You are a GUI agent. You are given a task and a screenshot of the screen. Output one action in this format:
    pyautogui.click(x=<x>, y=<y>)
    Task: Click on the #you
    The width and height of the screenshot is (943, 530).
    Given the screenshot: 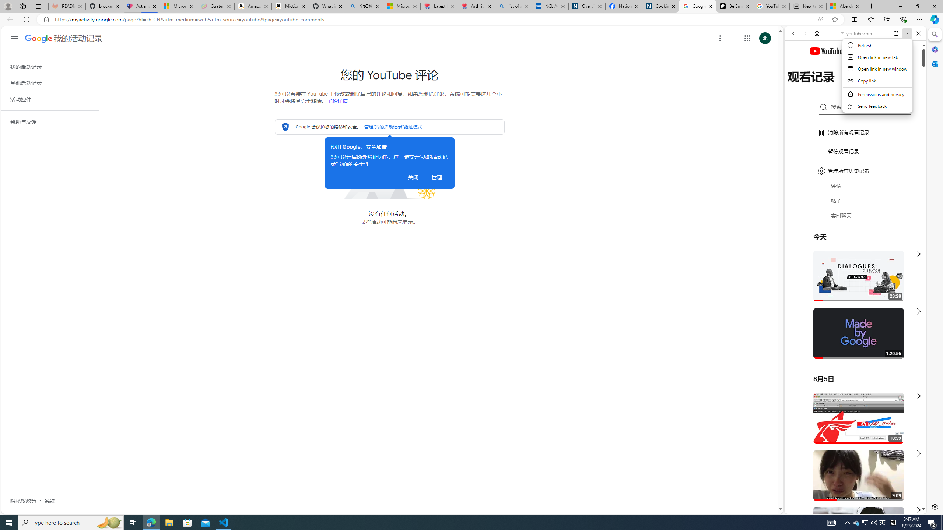 What is the action you would take?
    pyautogui.click(x=852, y=426)
    